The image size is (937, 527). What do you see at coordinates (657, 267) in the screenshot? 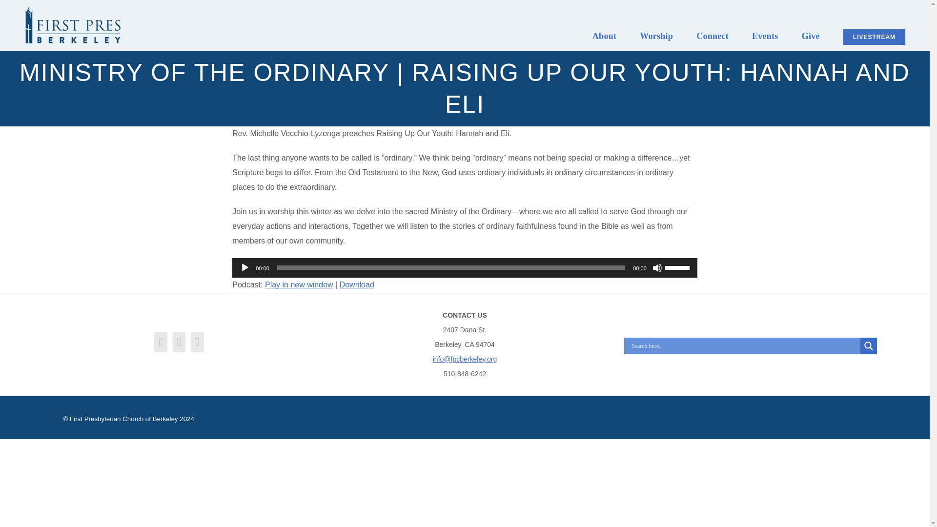
I see `Mute` at bounding box center [657, 267].